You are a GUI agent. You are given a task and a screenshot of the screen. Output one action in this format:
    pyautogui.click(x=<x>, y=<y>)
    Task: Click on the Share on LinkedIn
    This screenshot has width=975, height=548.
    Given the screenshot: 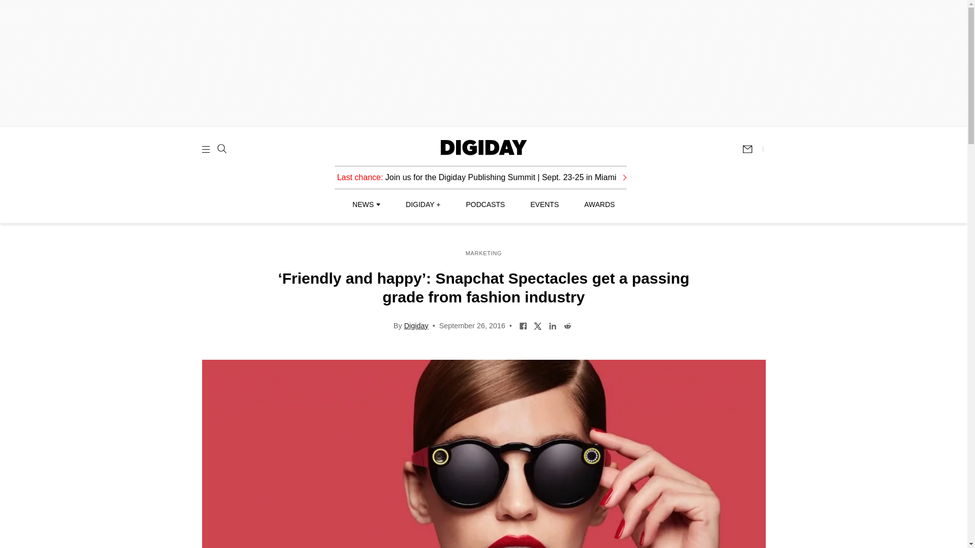 What is the action you would take?
    pyautogui.click(x=552, y=325)
    